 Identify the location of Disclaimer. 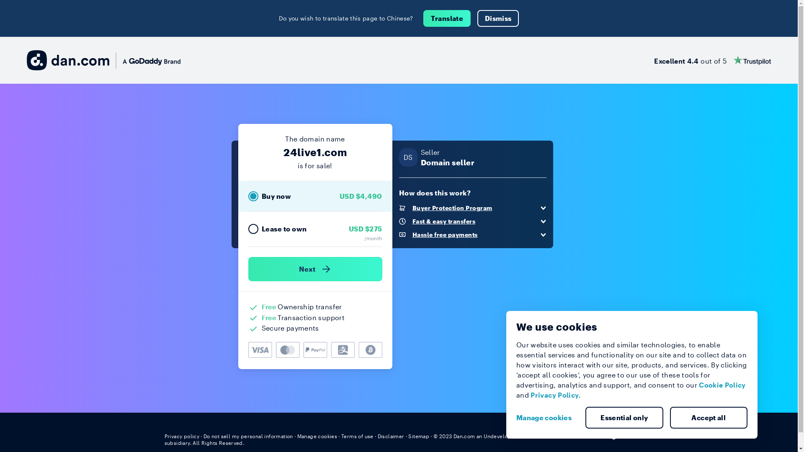
(391, 436).